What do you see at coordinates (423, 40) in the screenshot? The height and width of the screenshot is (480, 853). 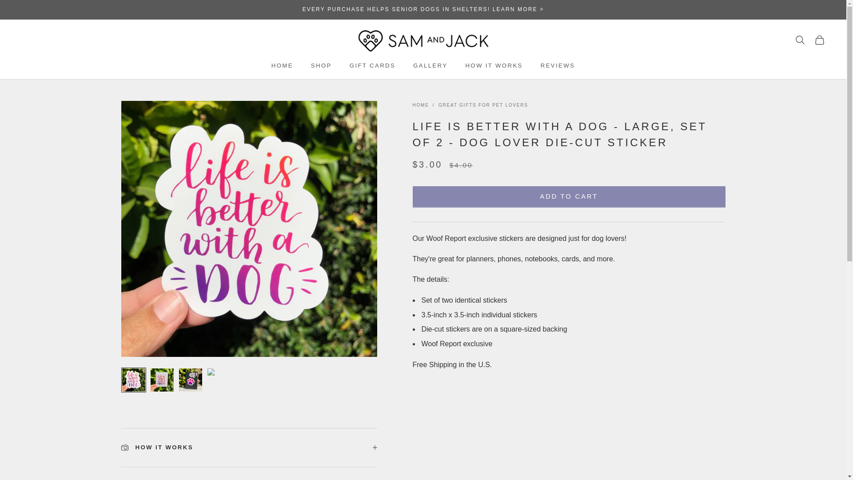 I see `Sam and Jack` at bounding box center [423, 40].